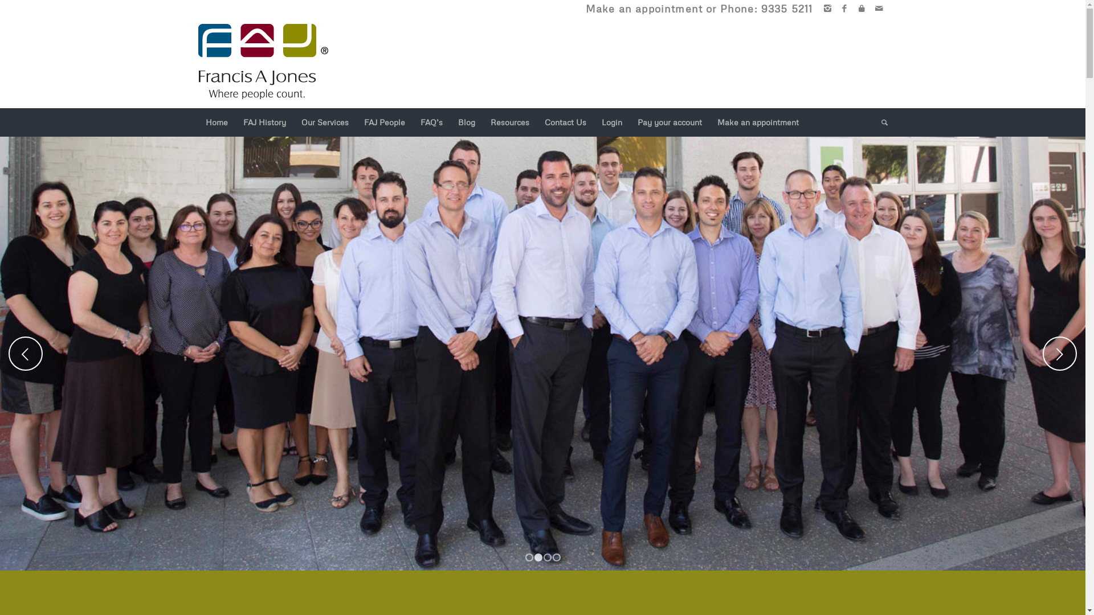 This screenshot has height=615, width=1094. Describe the element at coordinates (509, 122) in the screenshot. I see `Resources` at that location.